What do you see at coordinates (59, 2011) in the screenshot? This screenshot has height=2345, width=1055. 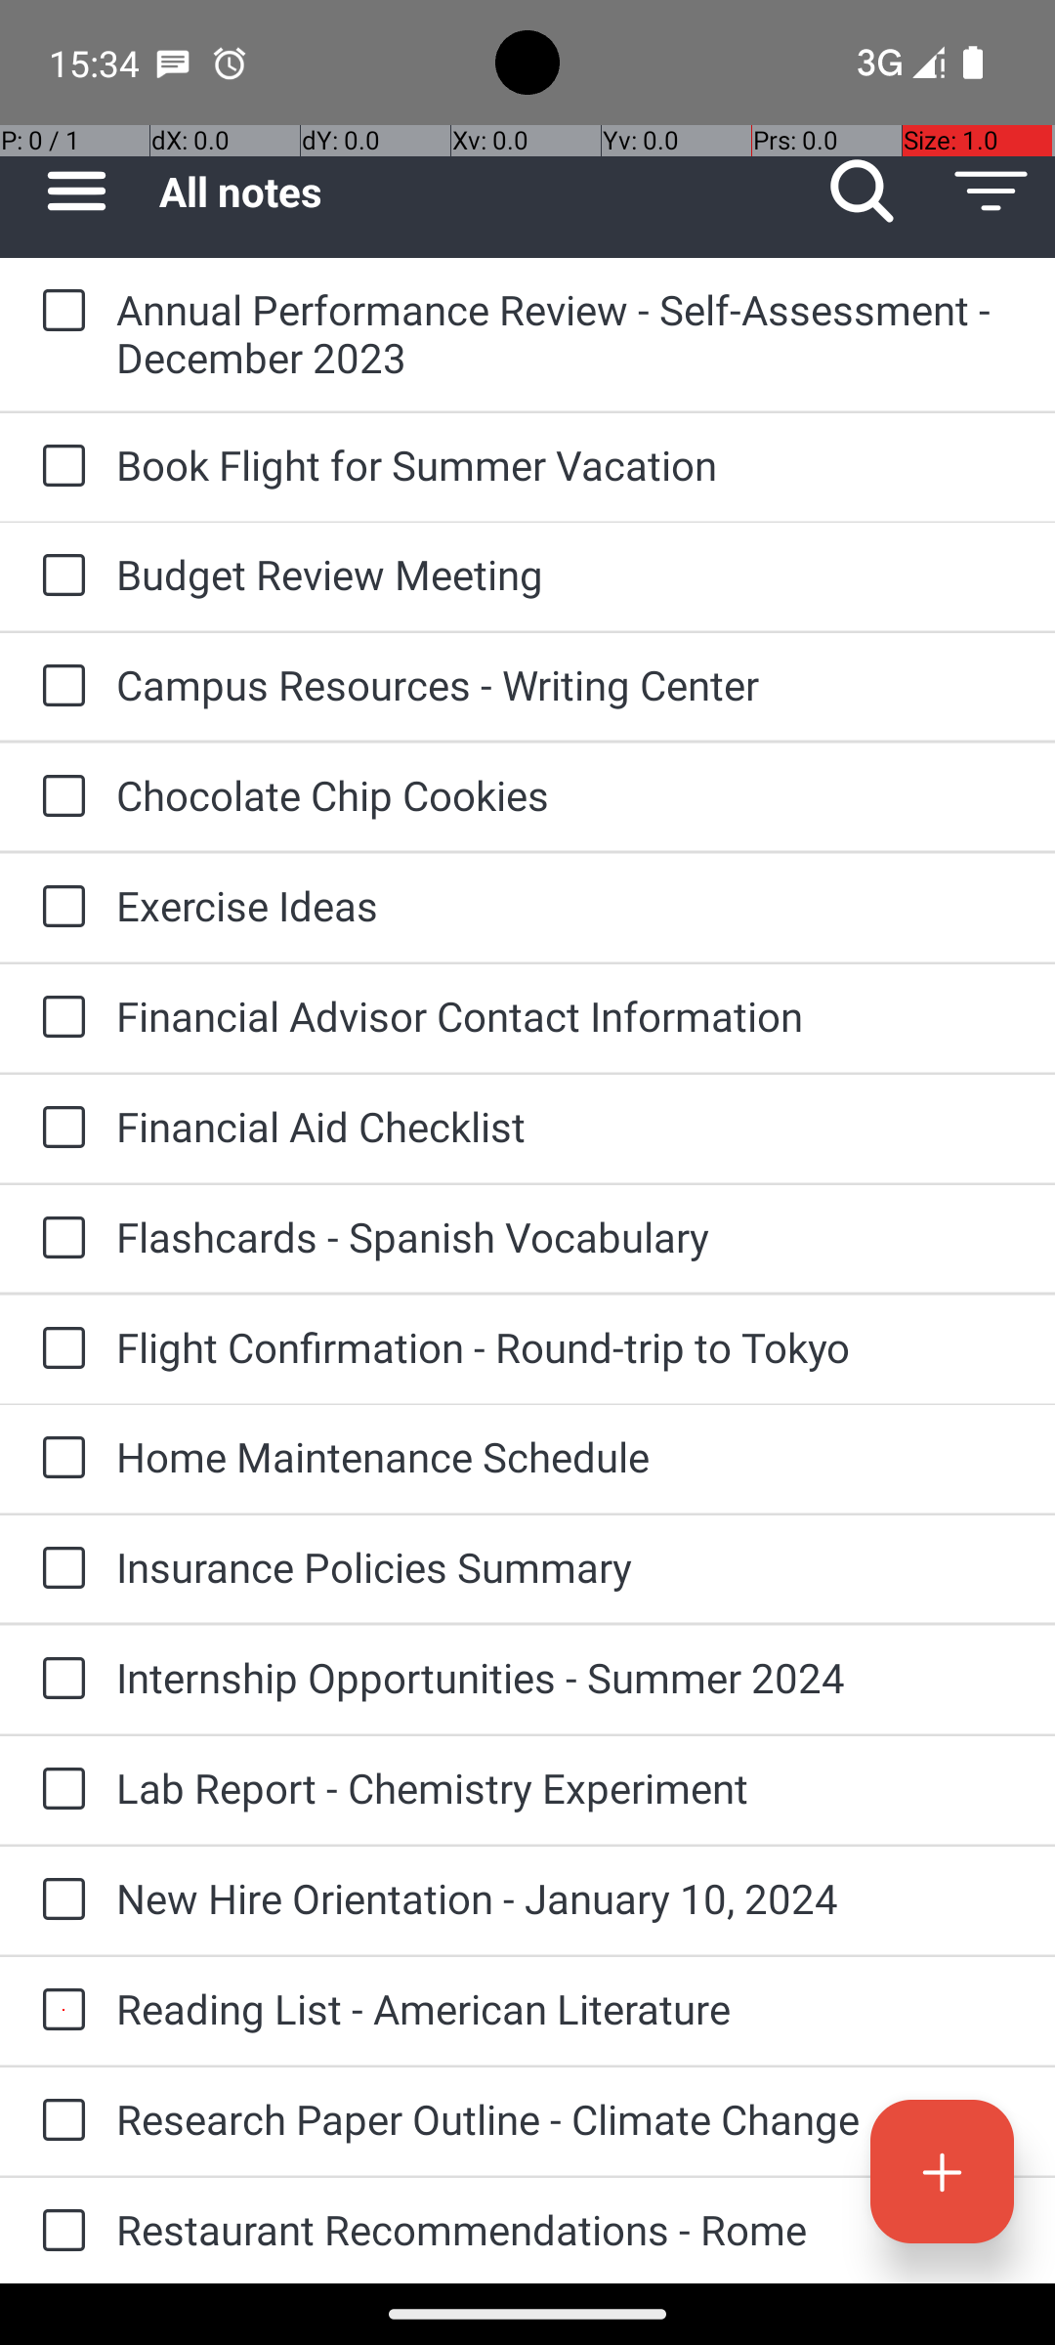 I see `to-do: Reading List - American Literature` at bounding box center [59, 2011].